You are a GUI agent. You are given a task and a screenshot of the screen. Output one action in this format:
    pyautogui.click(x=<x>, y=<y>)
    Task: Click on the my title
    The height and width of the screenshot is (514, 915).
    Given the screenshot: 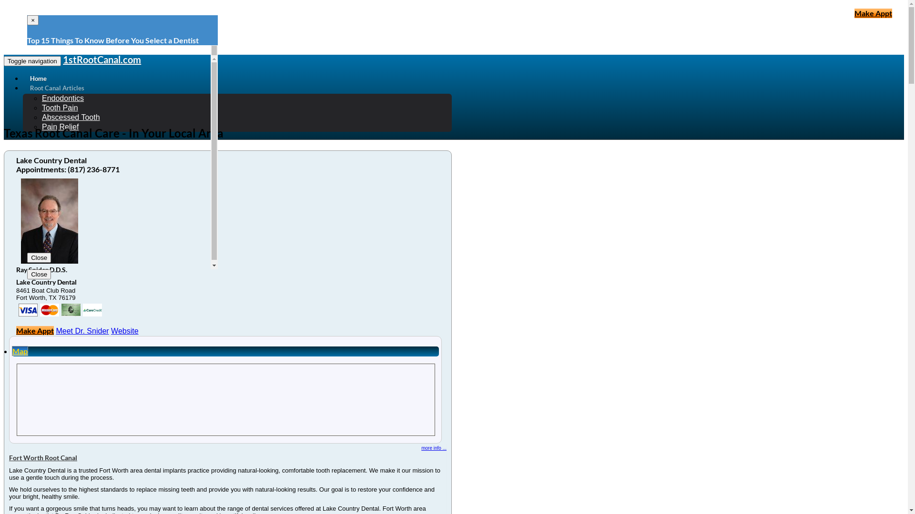 What is the action you would take?
    pyautogui.click(x=50, y=310)
    